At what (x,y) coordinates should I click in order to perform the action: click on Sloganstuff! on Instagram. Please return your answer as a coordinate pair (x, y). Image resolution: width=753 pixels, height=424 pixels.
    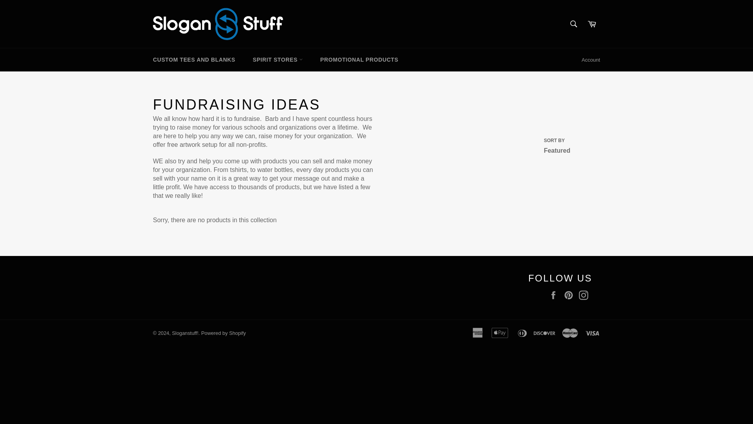
    Looking at the image, I should click on (585, 295).